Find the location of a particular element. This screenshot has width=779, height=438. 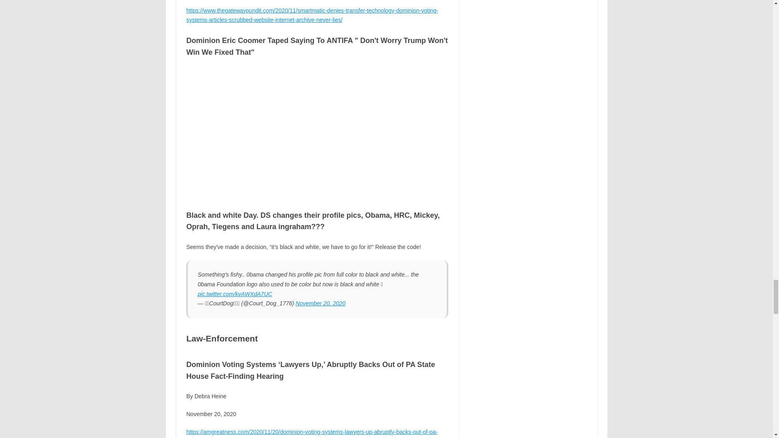

November 20, 2020 is located at coordinates (321, 303).